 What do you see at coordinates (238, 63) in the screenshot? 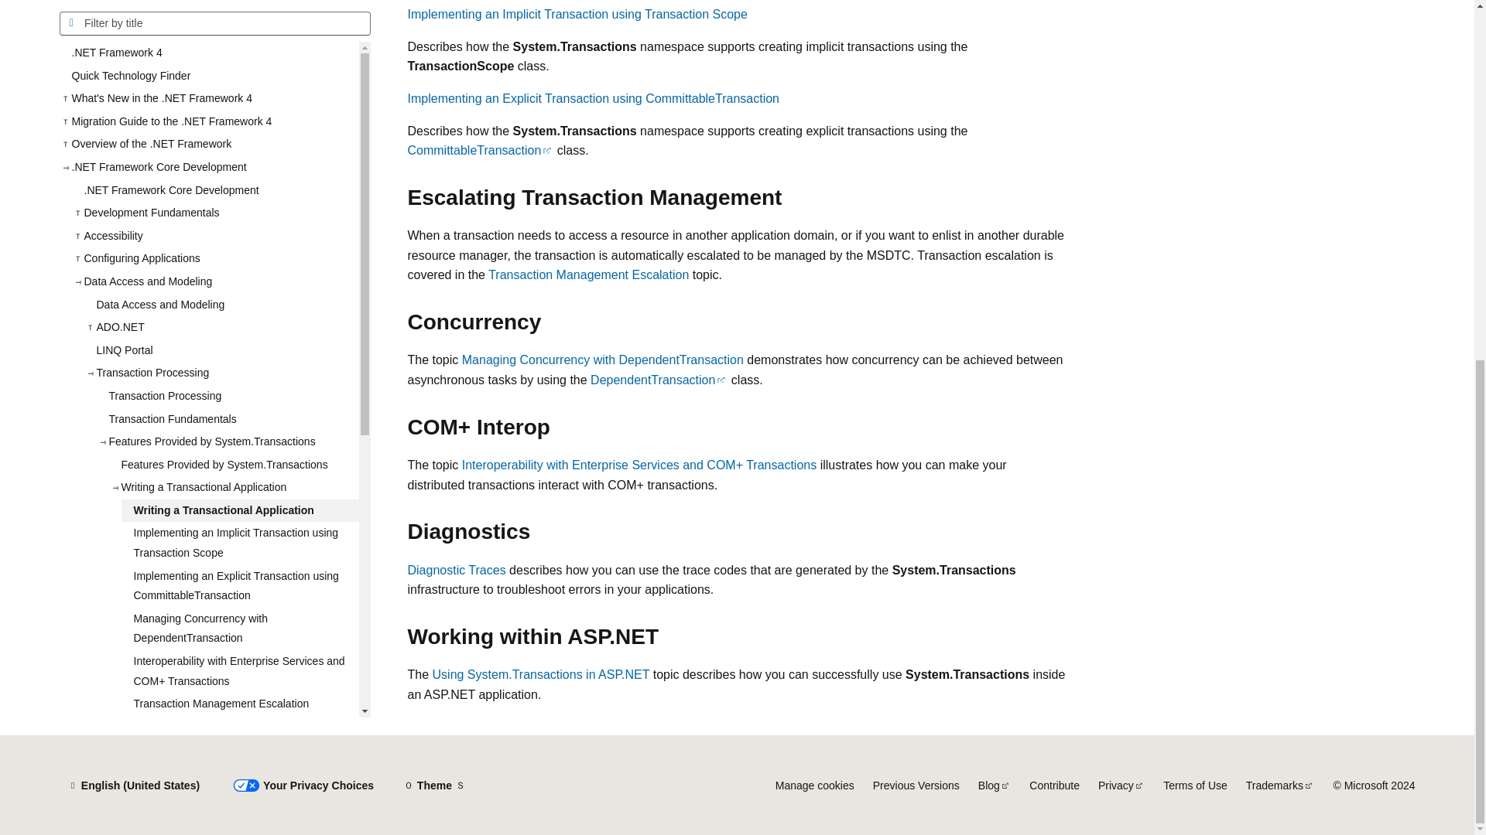
I see `Implementing an Implicit Transaction using Transaction Scope` at bounding box center [238, 63].